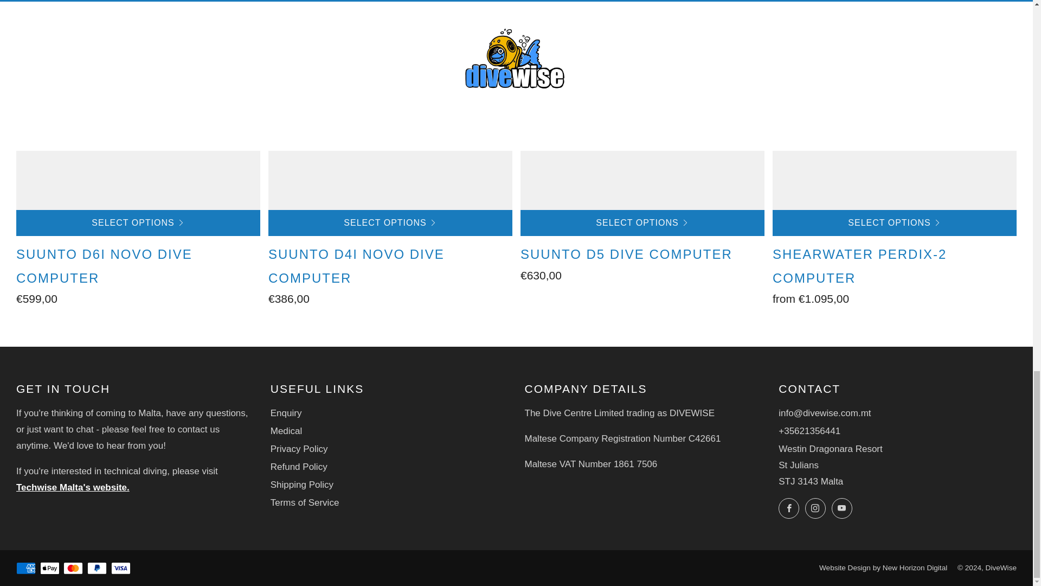  What do you see at coordinates (642, 262) in the screenshot?
I see `Suunto D5 Dive Computer` at bounding box center [642, 262].